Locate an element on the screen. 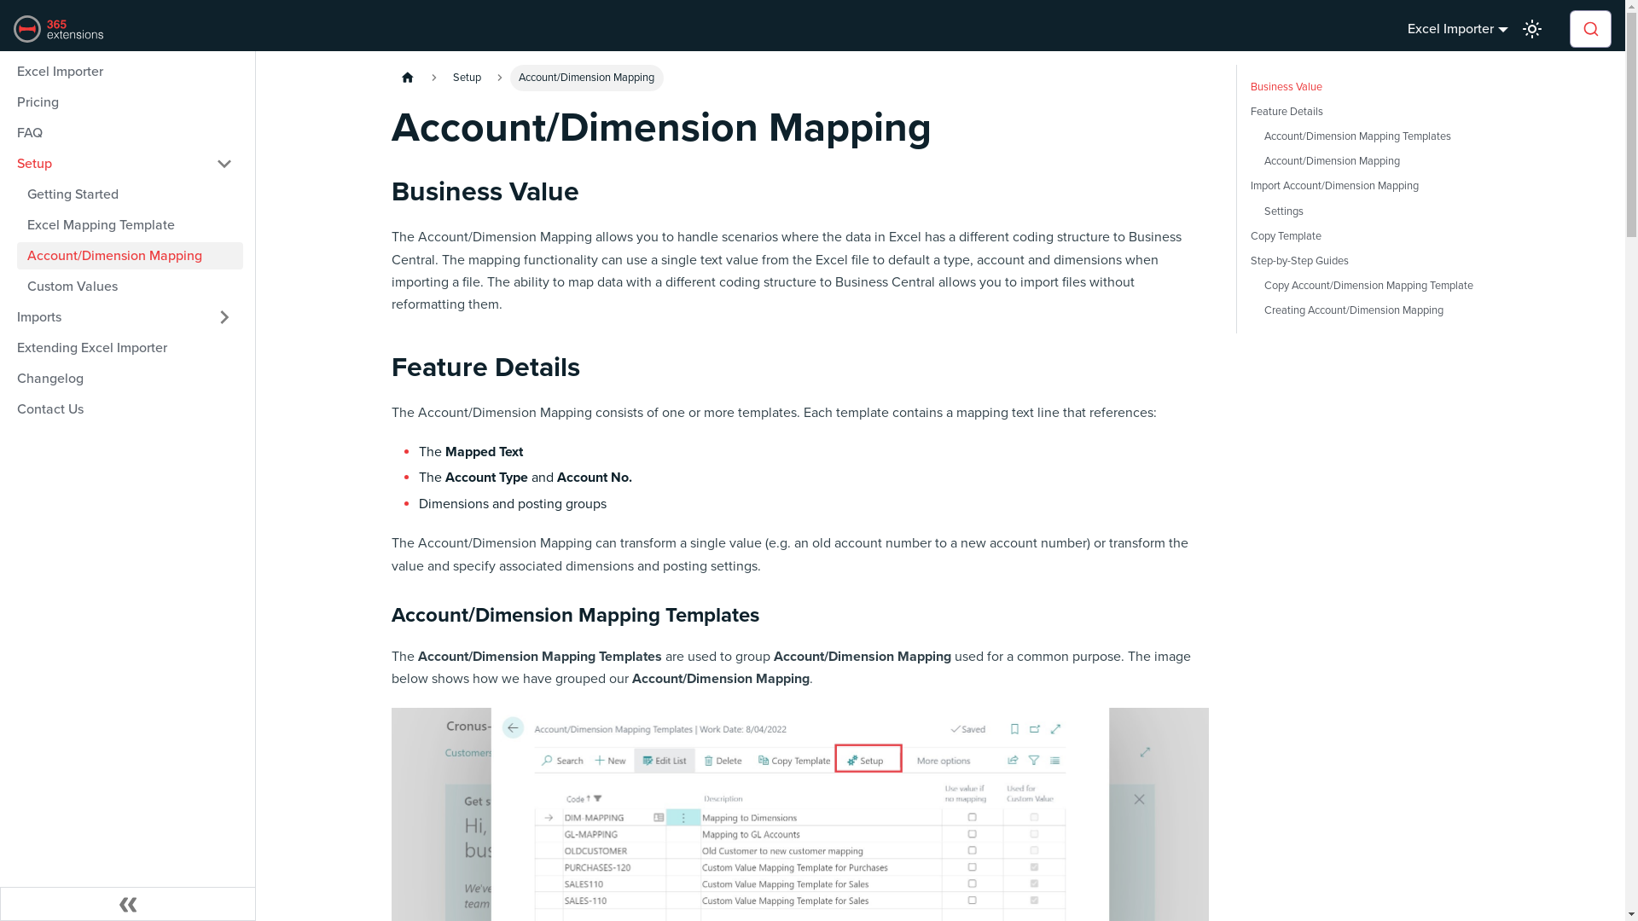 The height and width of the screenshot is (921, 1638). Changelog is located at coordinates (125, 379).